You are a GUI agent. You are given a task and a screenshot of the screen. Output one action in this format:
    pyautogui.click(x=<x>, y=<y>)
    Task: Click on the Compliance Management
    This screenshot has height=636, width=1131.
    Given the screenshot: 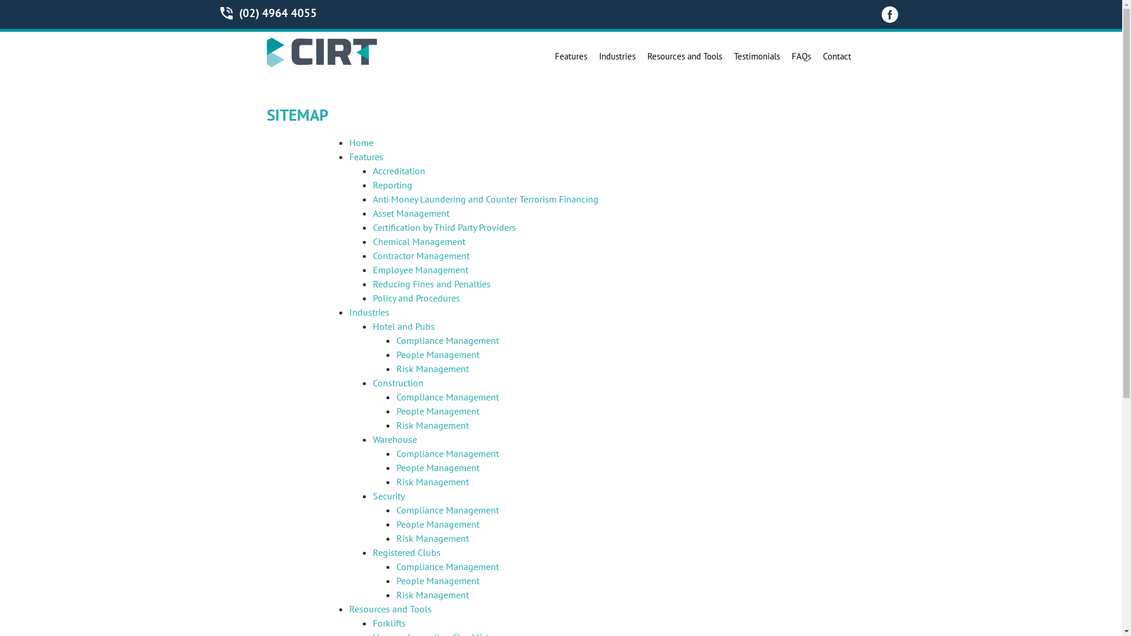 What is the action you would take?
    pyautogui.click(x=447, y=397)
    